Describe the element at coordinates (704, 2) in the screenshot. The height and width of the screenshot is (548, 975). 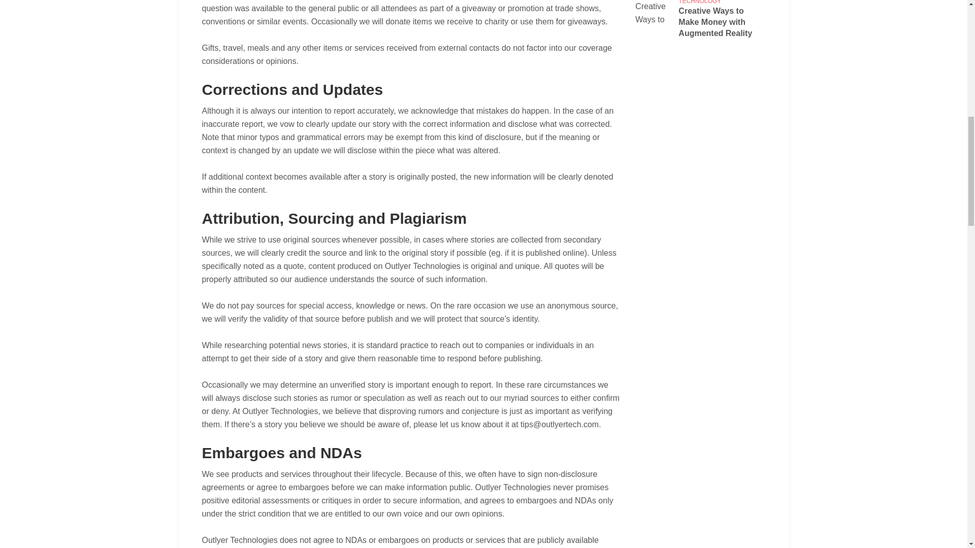
I see `VIRTUAL REALITY TECHNOLOGY` at that location.